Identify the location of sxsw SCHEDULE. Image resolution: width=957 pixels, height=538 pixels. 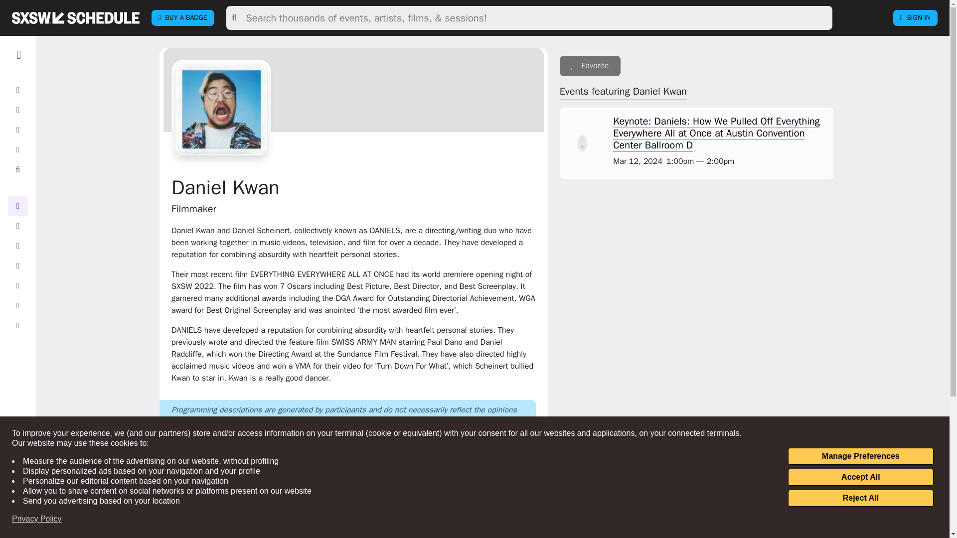
(75, 17).